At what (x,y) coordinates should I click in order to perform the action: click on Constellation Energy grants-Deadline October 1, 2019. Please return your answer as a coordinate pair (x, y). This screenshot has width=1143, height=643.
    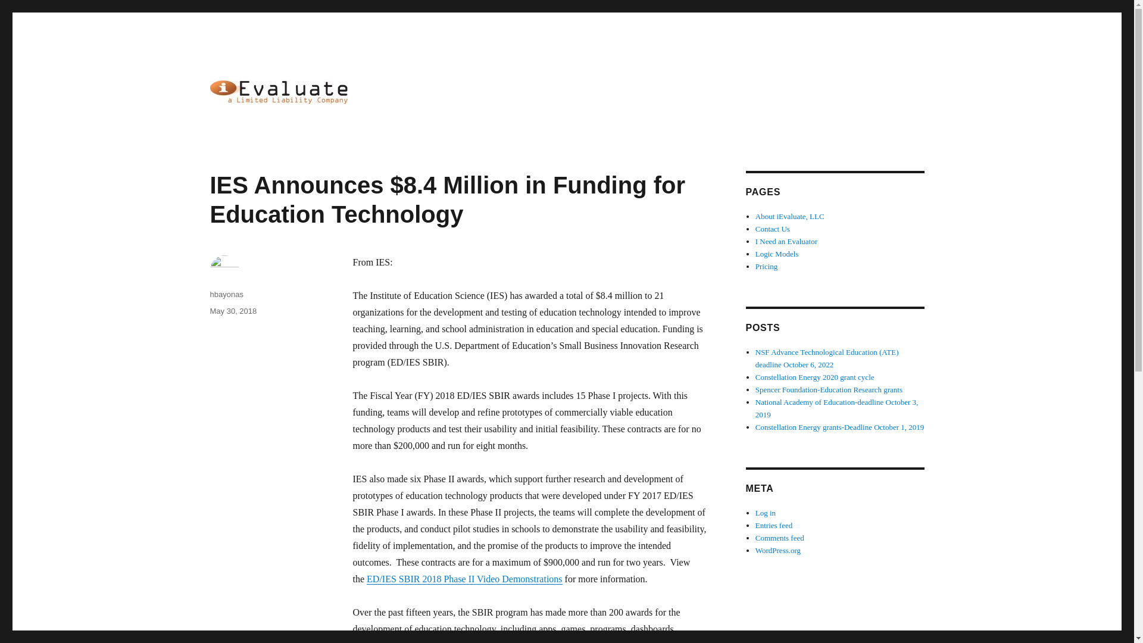
    Looking at the image, I should click on (840, 426).